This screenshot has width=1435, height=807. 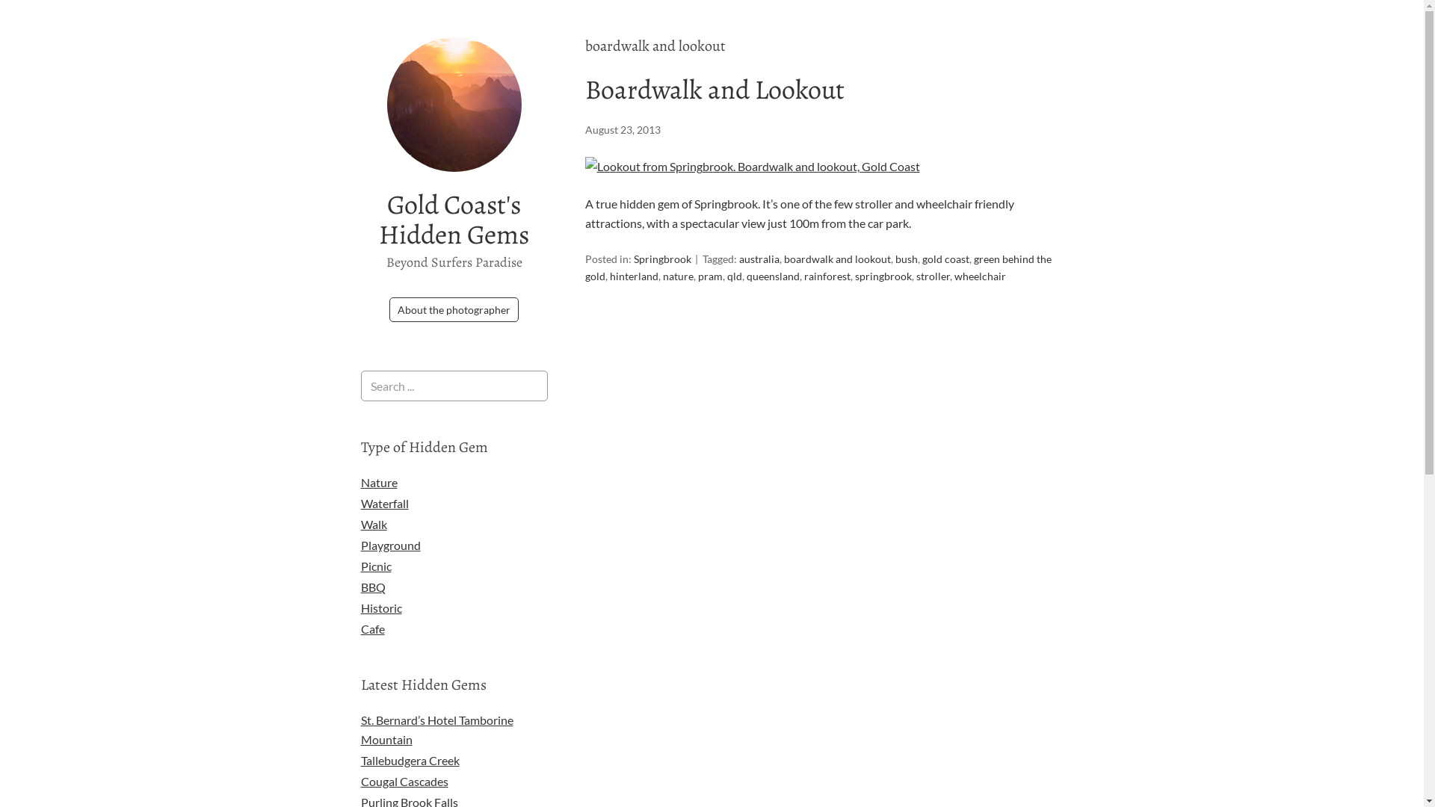 I want to click on boardwalk and lookout, so click(x=837, y=259).